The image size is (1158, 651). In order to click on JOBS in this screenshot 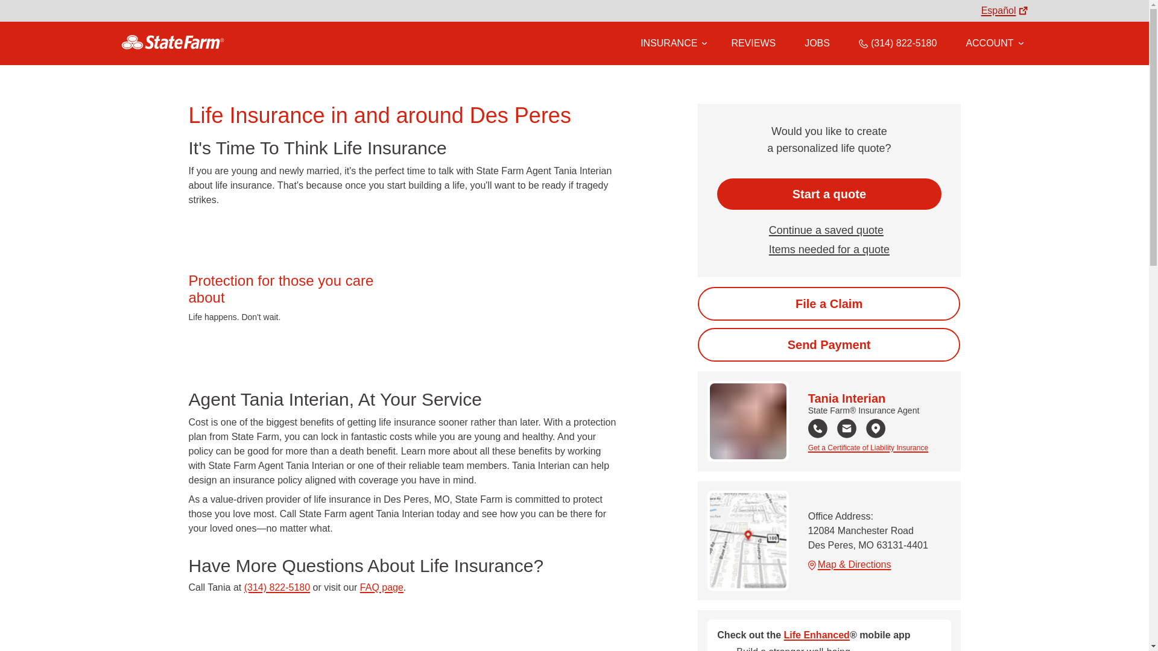, I will do `click(817, 43)`.